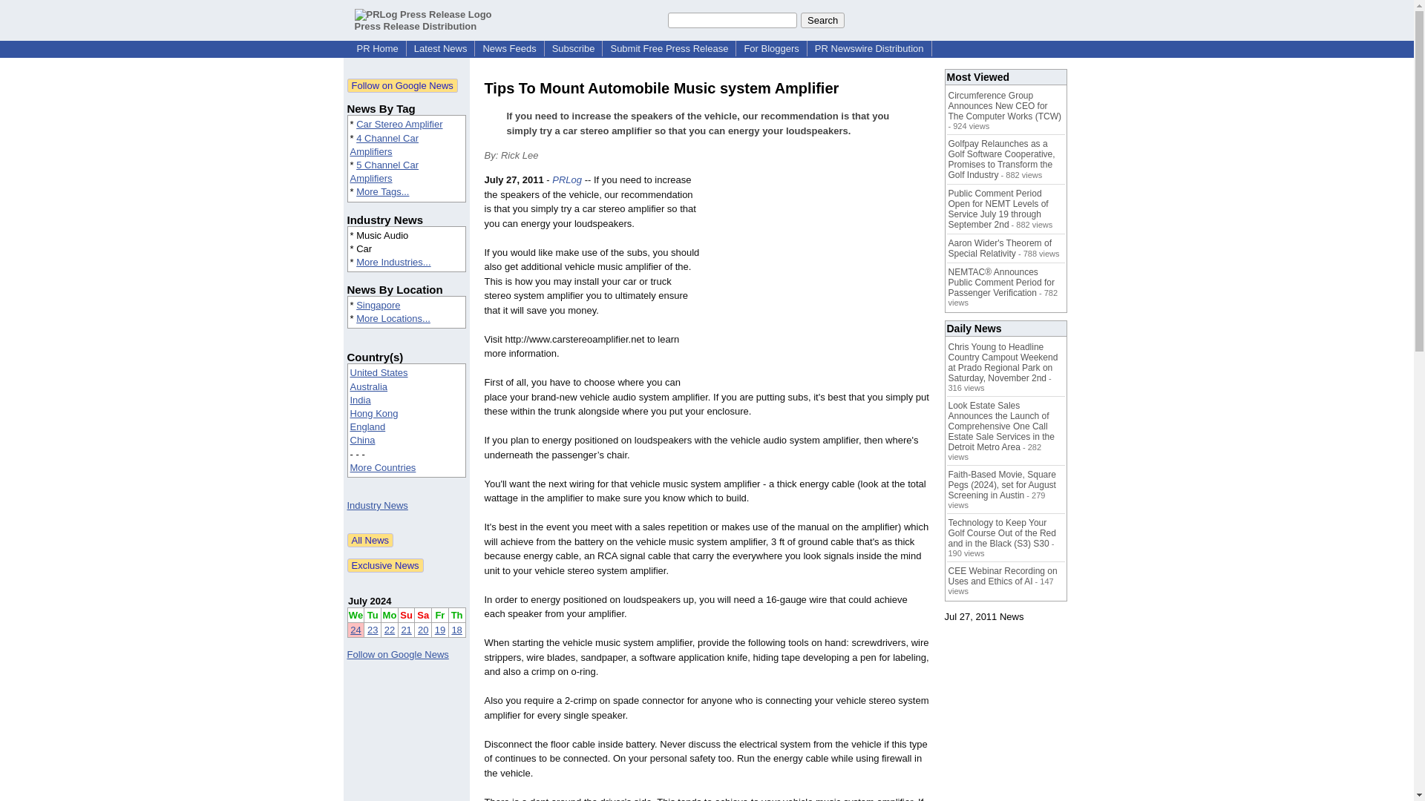 This screenshot has width=1425, height=801. Describe the element at coordinates (370, 601) in the screenshot. I see `July 2024` at that location.